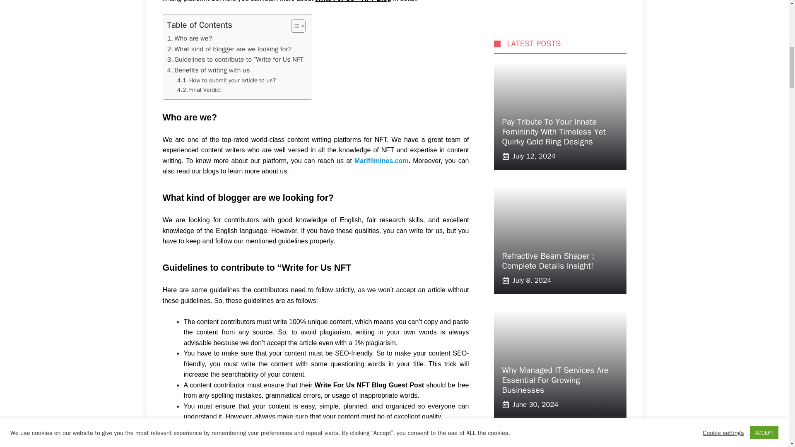 The width and height of the screenshot is (795, 447). What do you see at coordinates (226, 80) in the screenshot?
I see `How to submit your article to us?` at bounding box center [226, 80].